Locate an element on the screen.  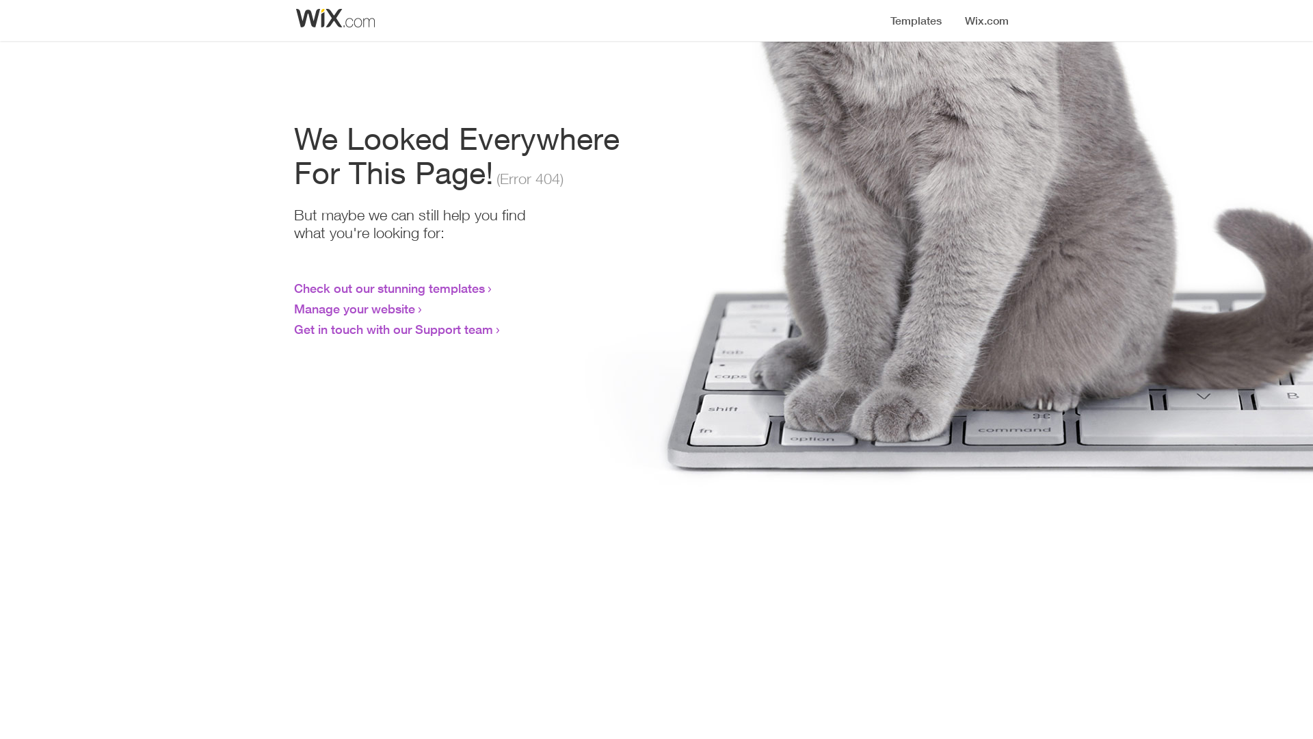
Check out our stunning templates is located at coordinates (390, 288).